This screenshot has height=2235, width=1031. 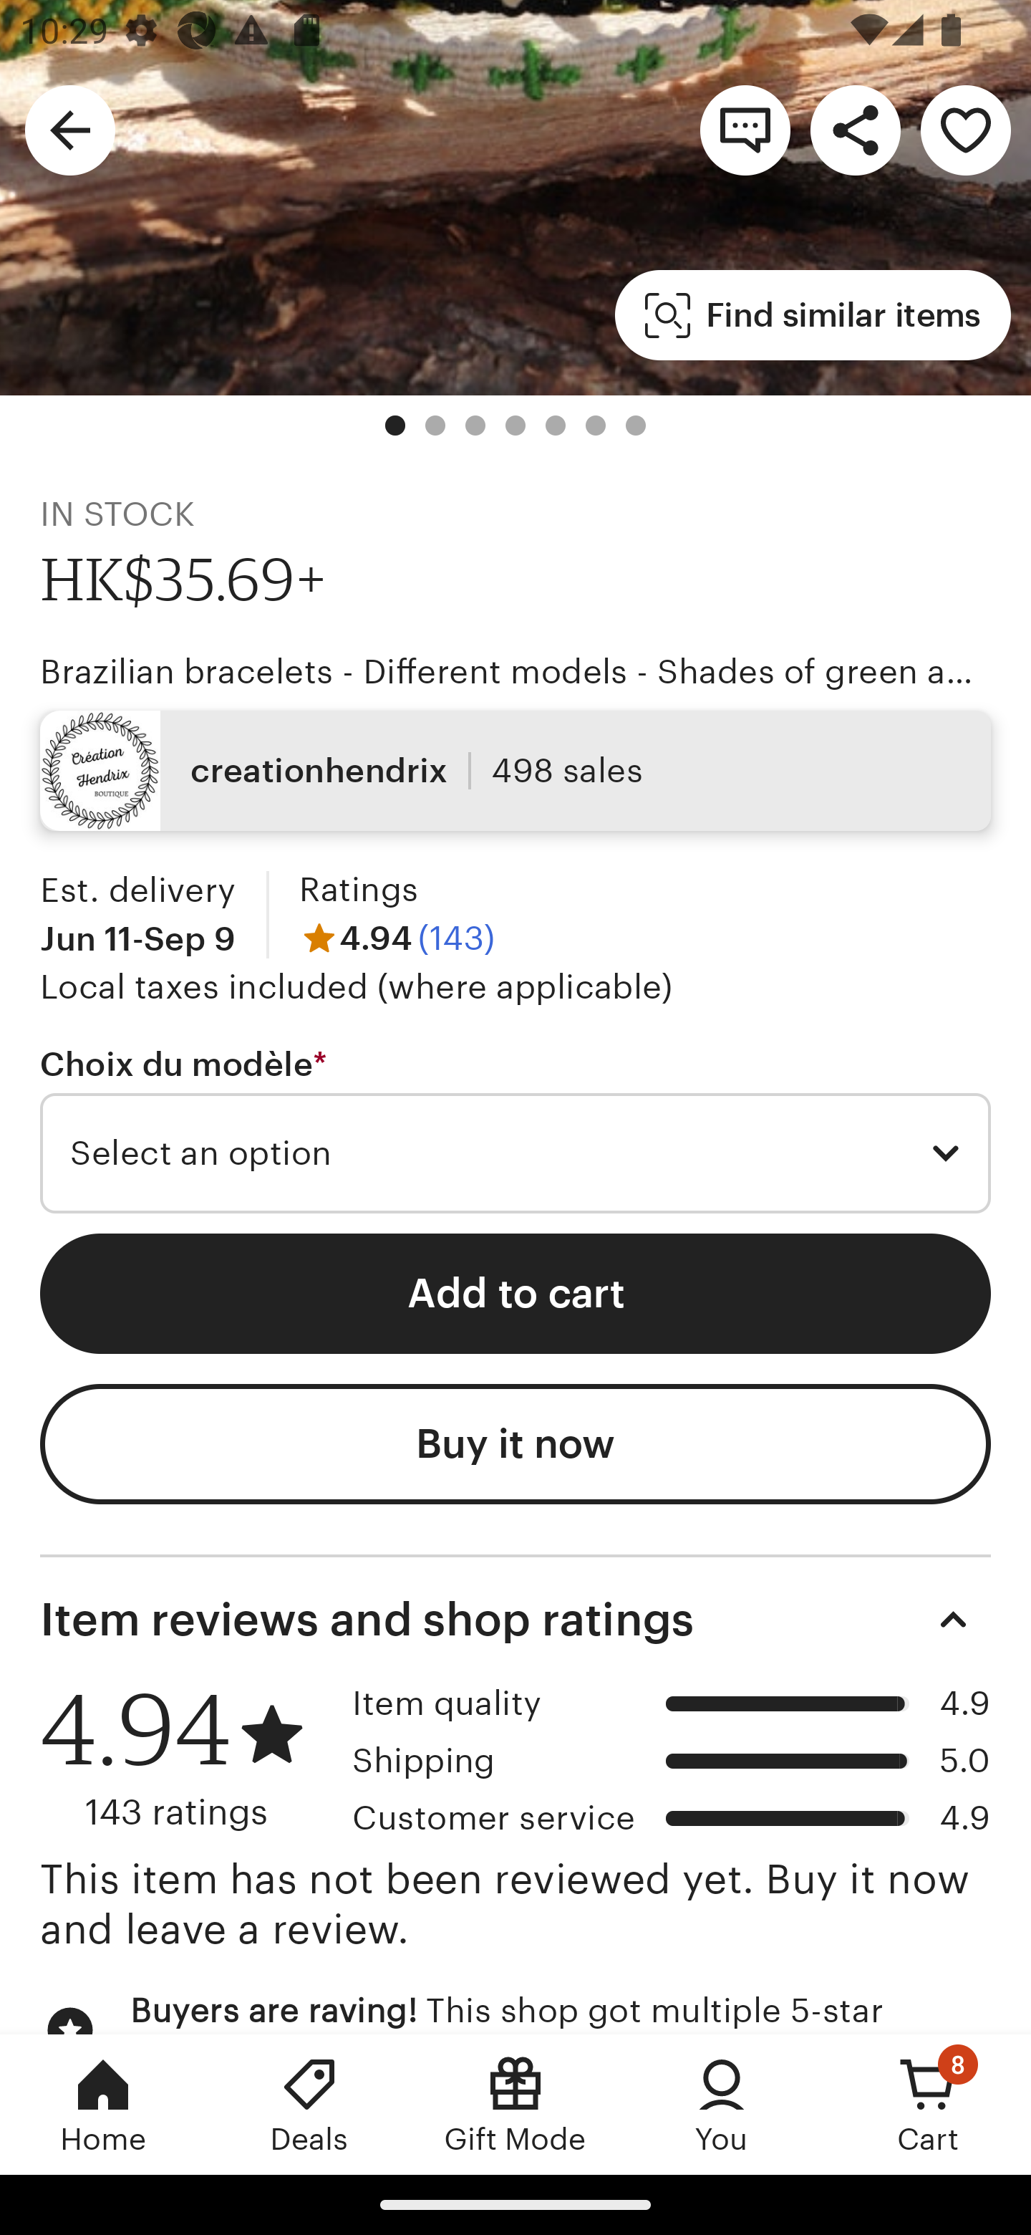 What do you see at coordinates (515, 1620) in the screenshot?
I see `Item reviews and shop ratings` at bounding box center [515, 1620].